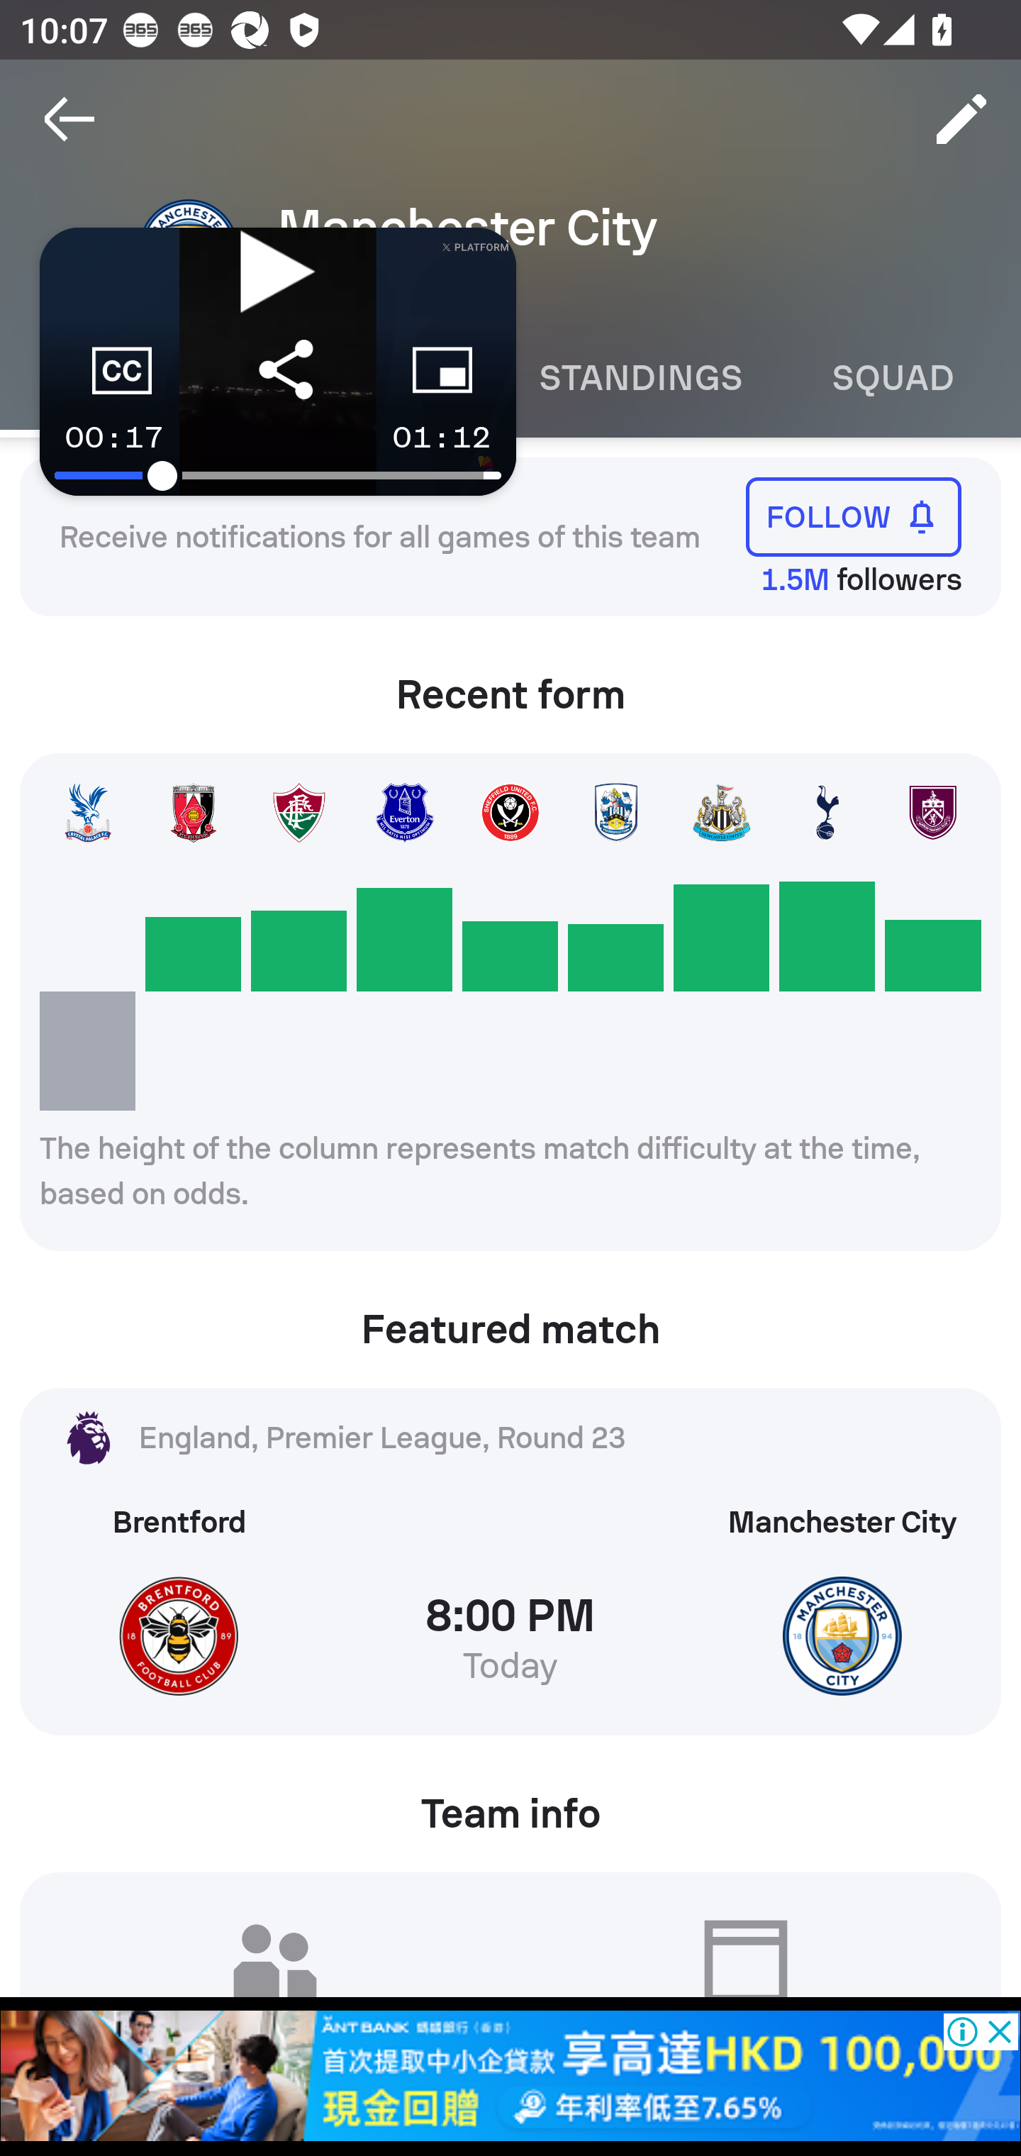 The width and height of the screenshot is (1021, 2156). What do you see at coordinates (893, 378) in the screenshot?
I see `Squad SQUAD` at bounding box center [893, 378].